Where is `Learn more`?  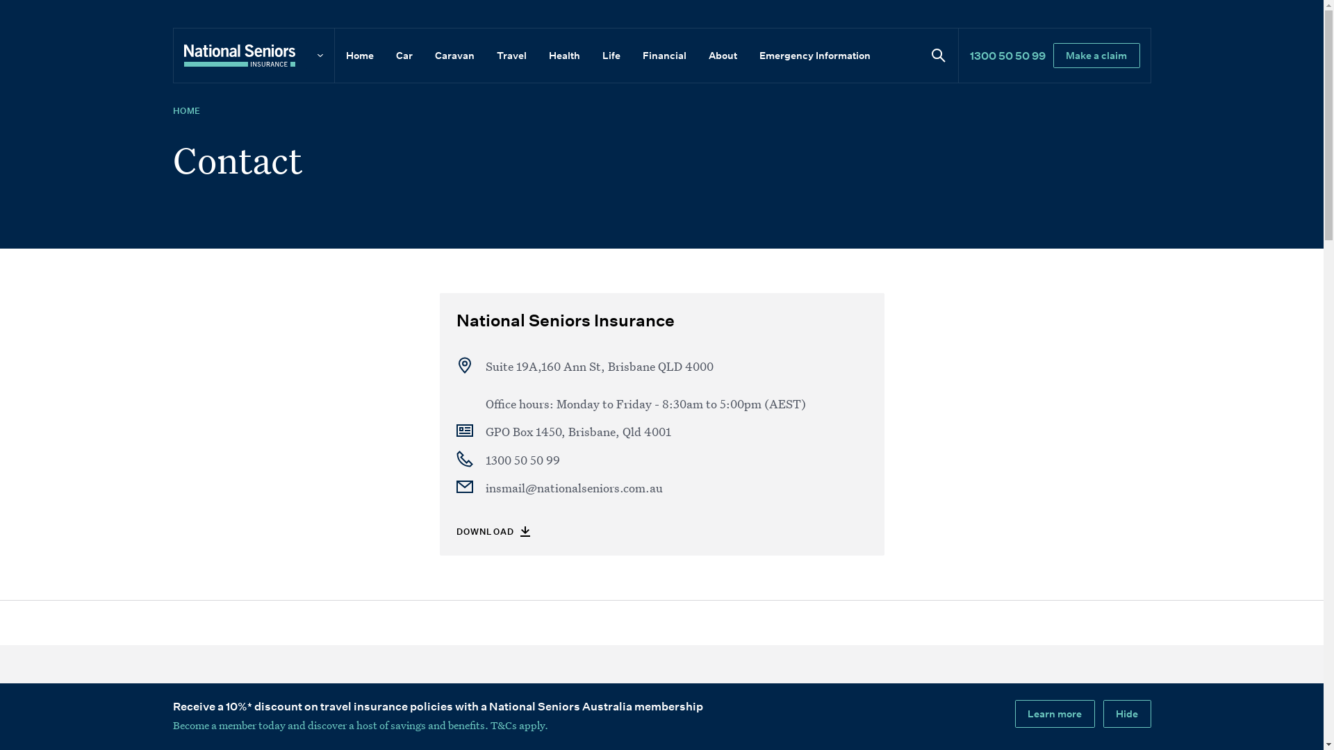 Learn more is located at coordinates (1055, 714).